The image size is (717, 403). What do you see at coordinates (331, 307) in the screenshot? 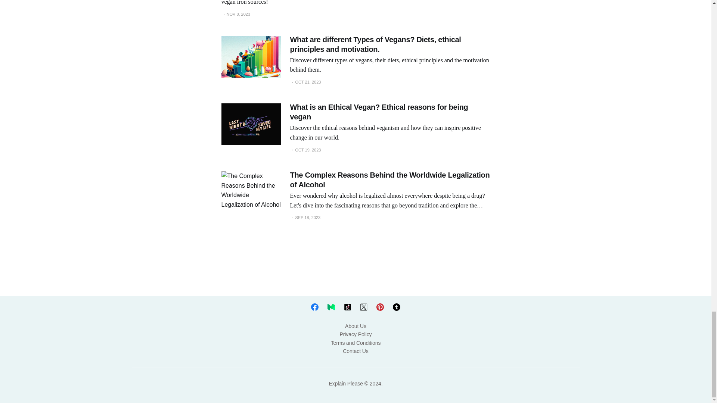
I see `Medium` at bounding box center [331, 307].